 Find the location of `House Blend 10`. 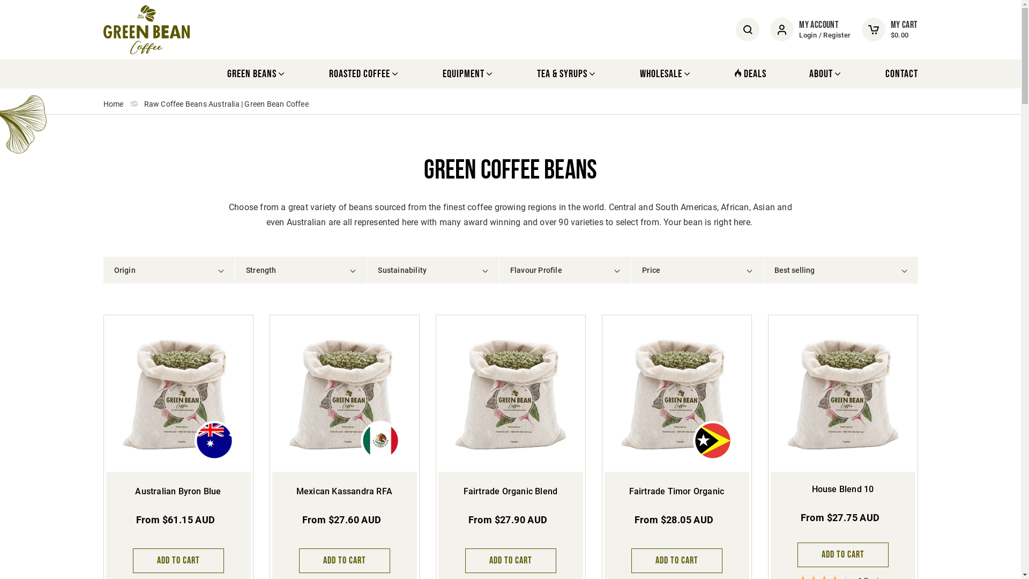

House Blend 10 is located at coordinates (843, 489).